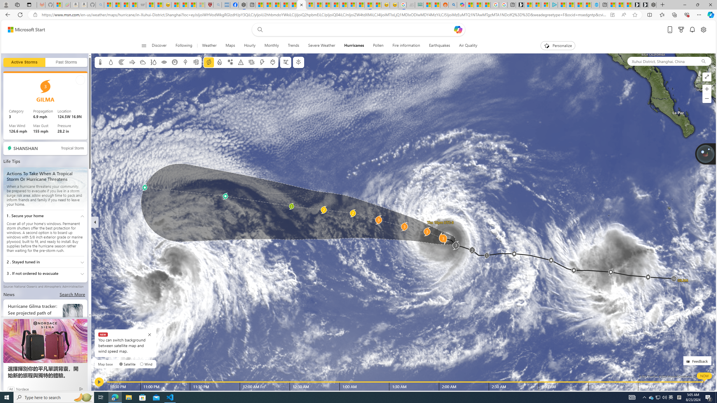  Describe the element at coordinates (195, 62) in the screenshot. I see `Air quality` at that location.